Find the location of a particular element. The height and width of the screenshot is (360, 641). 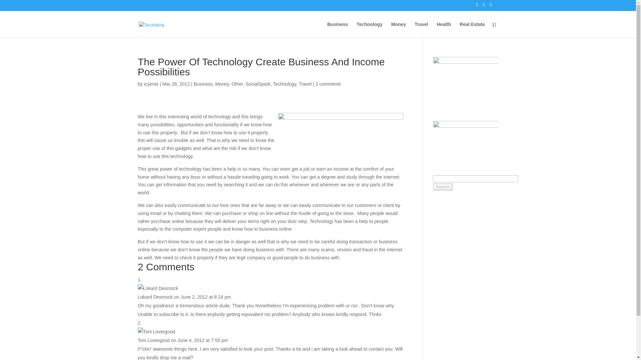

icyents is located at coordinates (151, 84).